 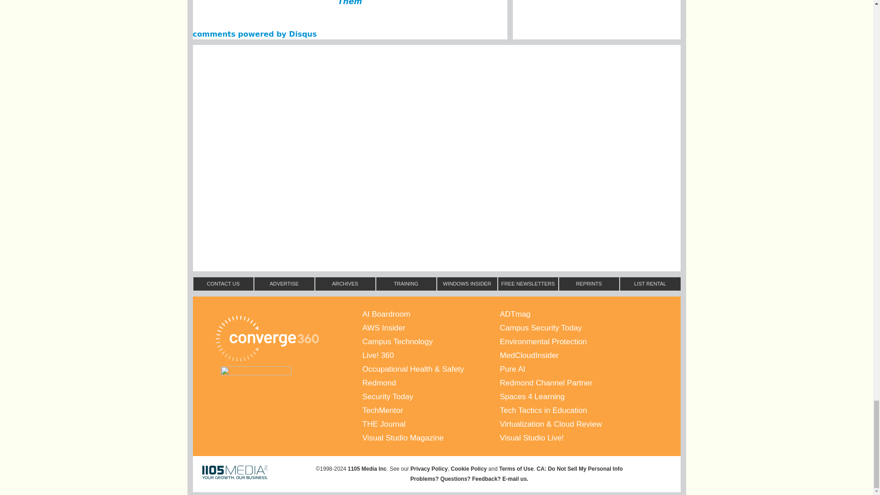 What do you see at coordinates (255, 34) in the screenshot?
I see `comments powered by Disqus` at bounding box center [255, 34].